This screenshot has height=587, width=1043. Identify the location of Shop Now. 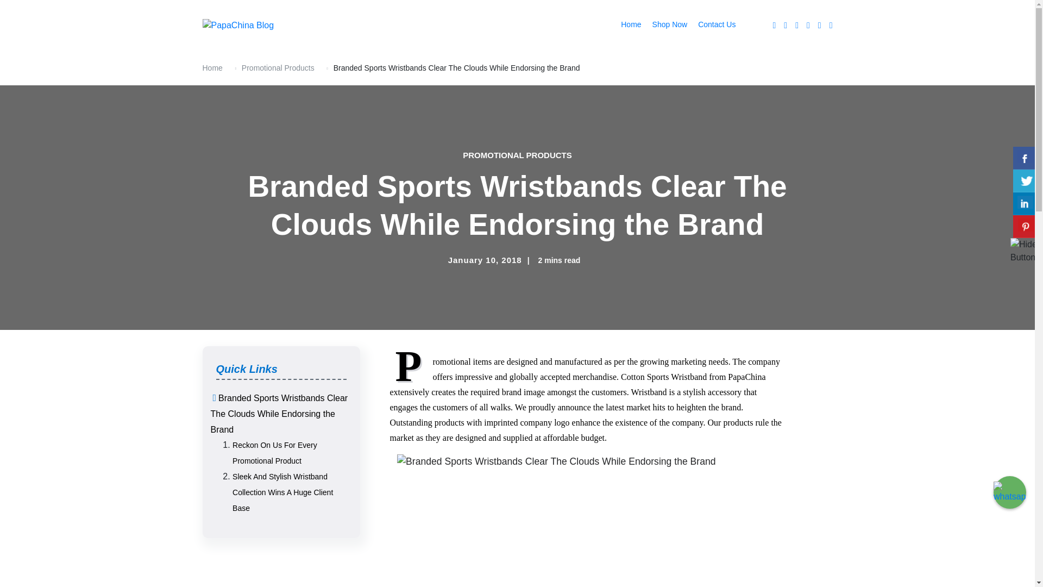
(670, 34).